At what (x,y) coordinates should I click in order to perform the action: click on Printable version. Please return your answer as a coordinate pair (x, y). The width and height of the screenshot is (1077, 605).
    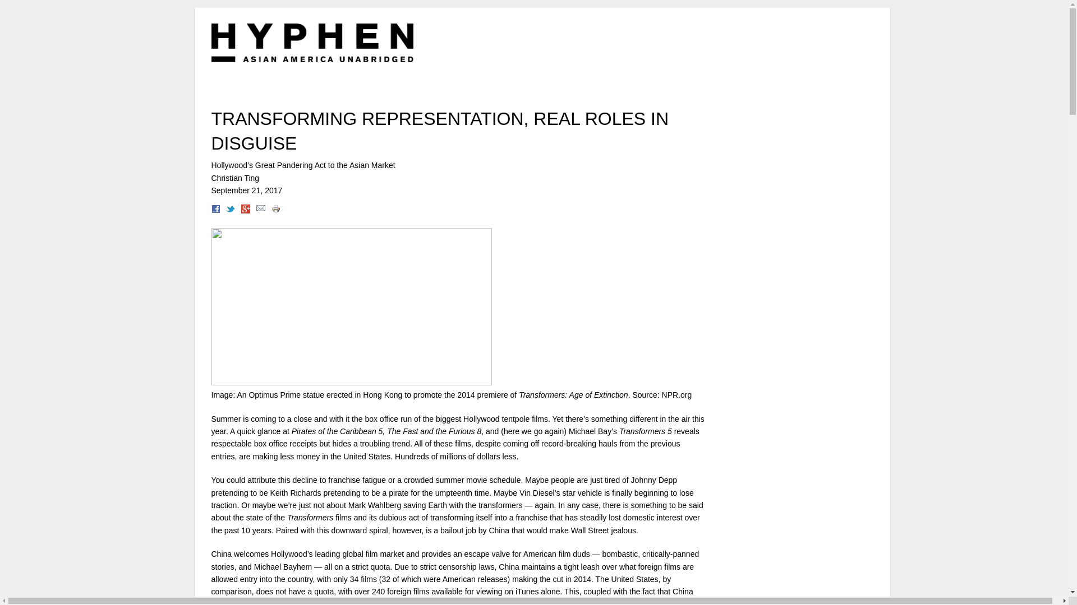
    Looking at the image, I should click on (275, 211).